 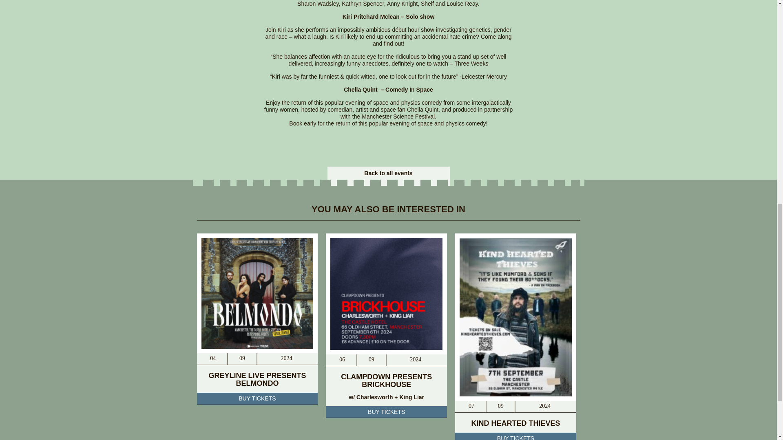 I want to click on BUY TICKETS, so click(x=515, y=436).